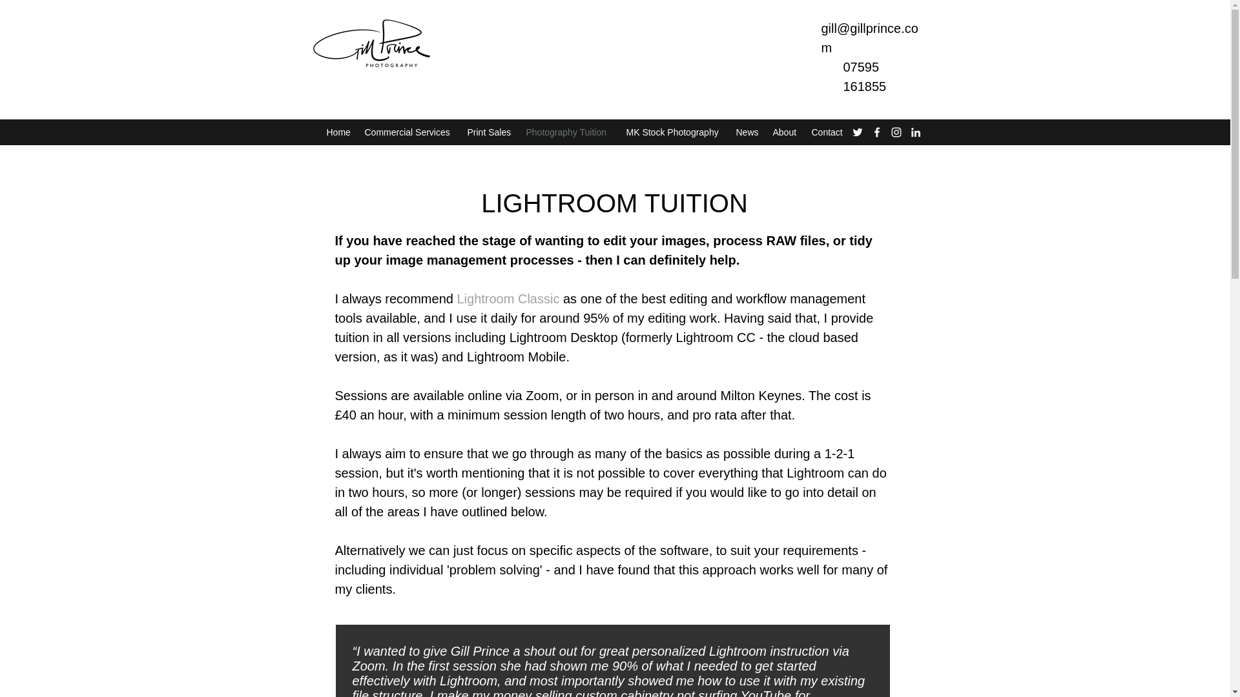 This screenshot has height=697, width=1240. What do you see at coordinates (828, 132) in the screenshot?
I see `Contact` at bounding box center [828, 132].